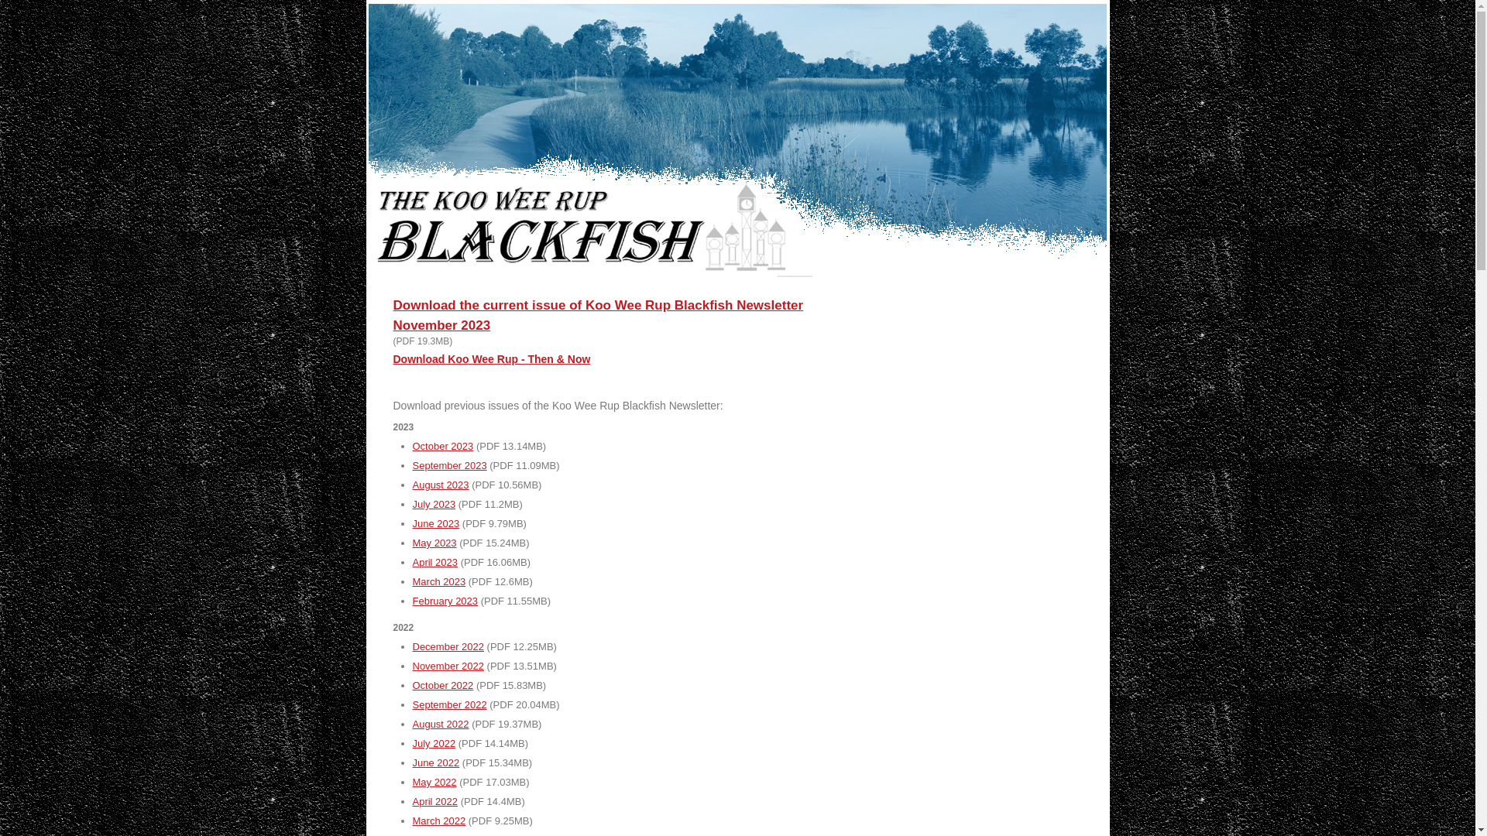  I want to click on February 2023, so click(445, 601).